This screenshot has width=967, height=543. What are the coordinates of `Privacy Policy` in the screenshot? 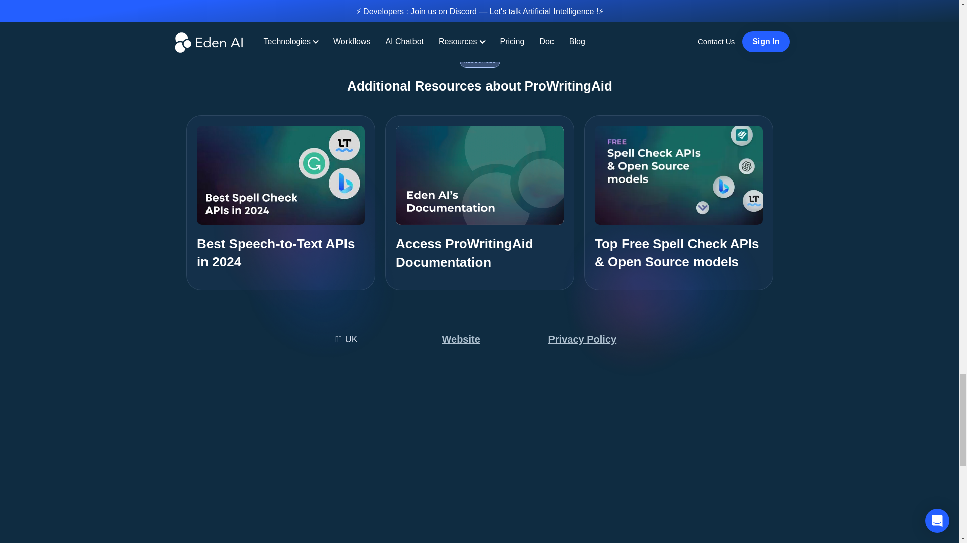 It's located at (585, 339).